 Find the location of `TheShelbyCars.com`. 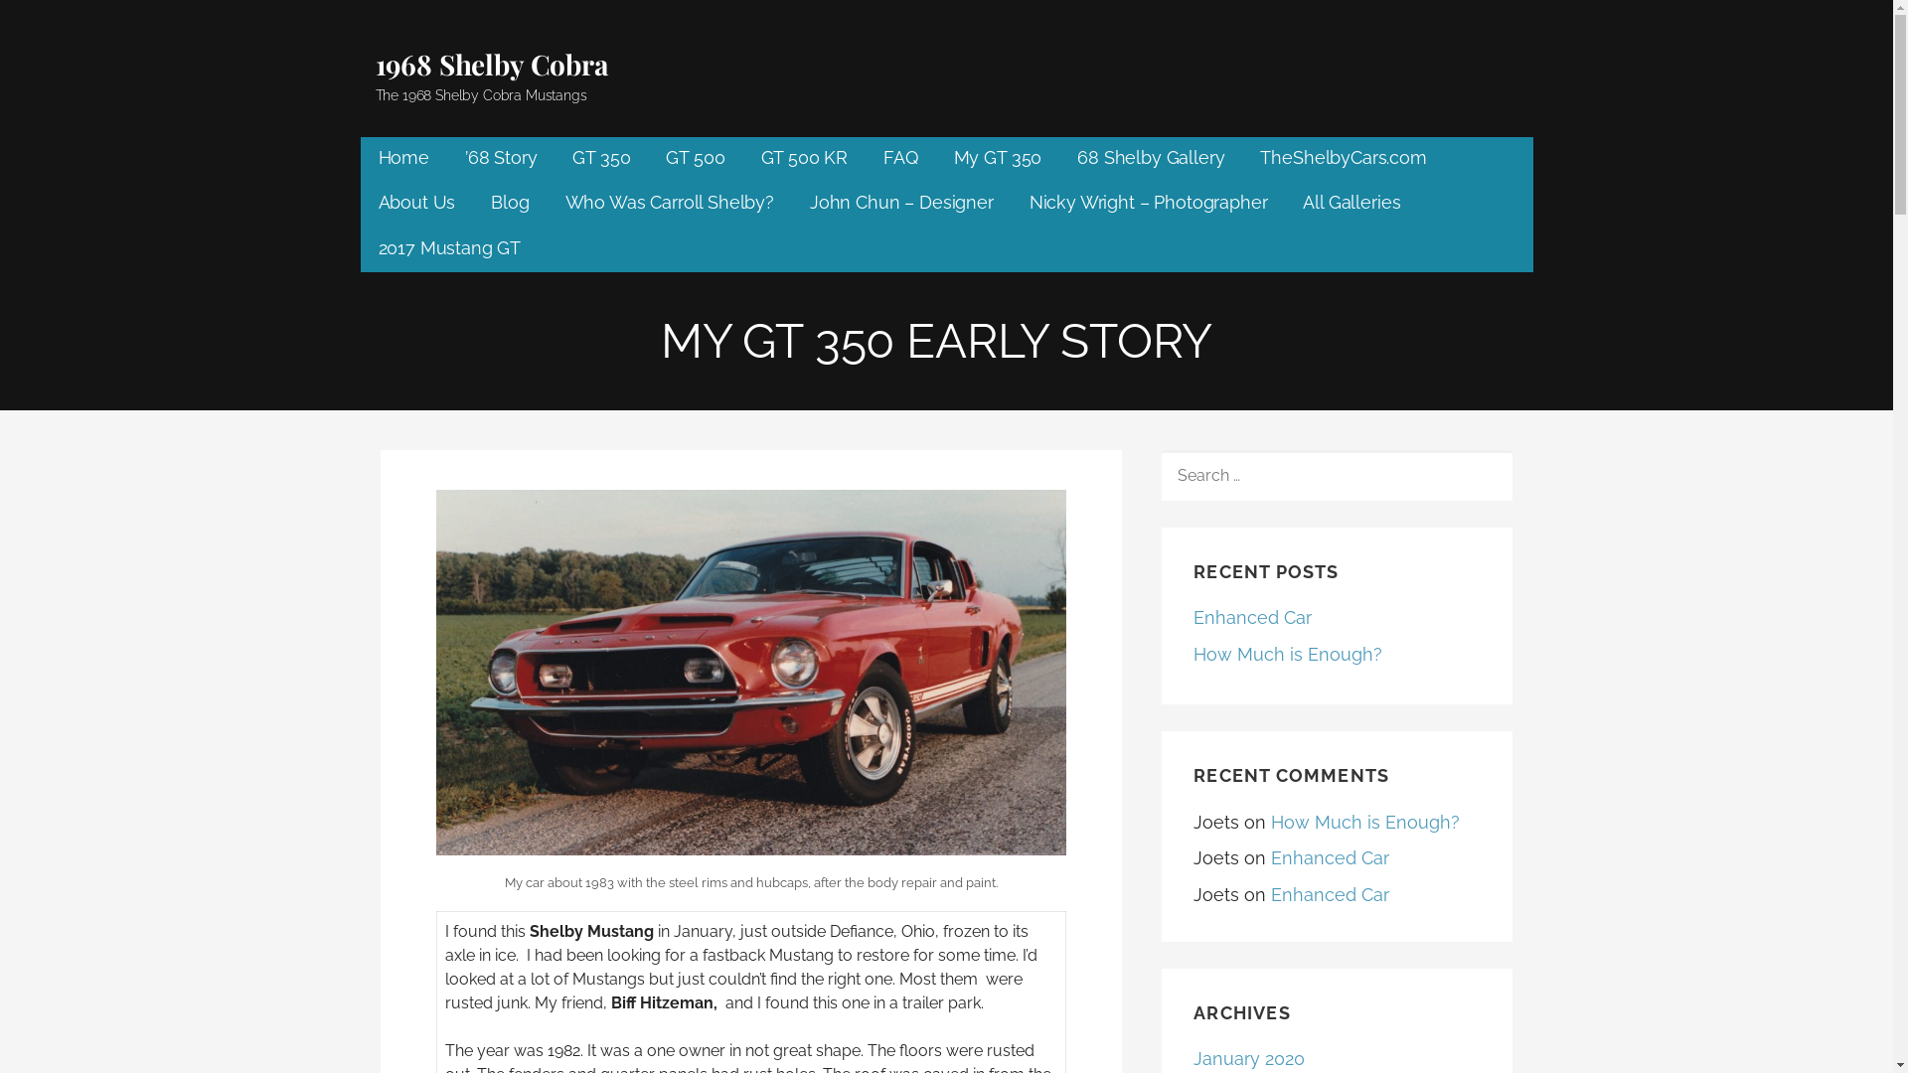

TheShelbyCars.com is located at coordinates (1344, 159).